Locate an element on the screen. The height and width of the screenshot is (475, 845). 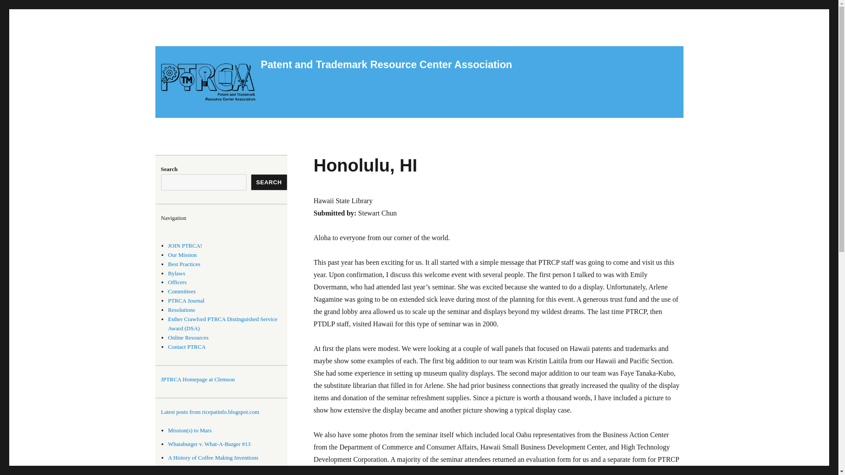
Contact PTRCA is located at coordinates (187, 347).